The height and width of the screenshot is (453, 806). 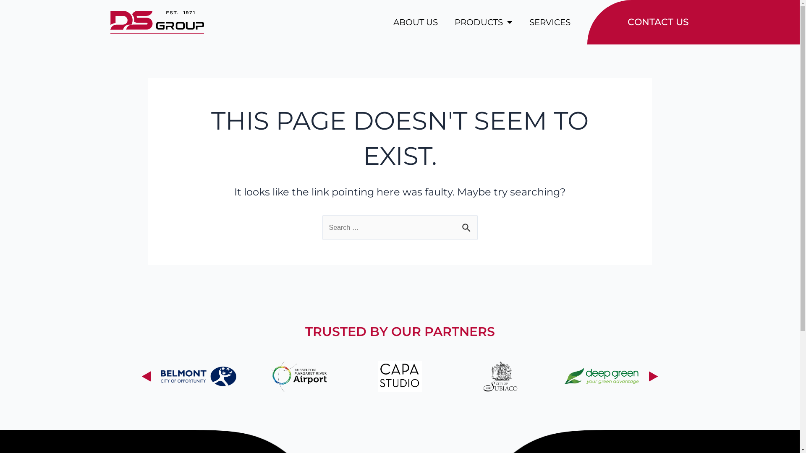 What do you see at coordinates (550, 22) in the screenshot?
I see `SERVICES` at bounding box center [550, 22].